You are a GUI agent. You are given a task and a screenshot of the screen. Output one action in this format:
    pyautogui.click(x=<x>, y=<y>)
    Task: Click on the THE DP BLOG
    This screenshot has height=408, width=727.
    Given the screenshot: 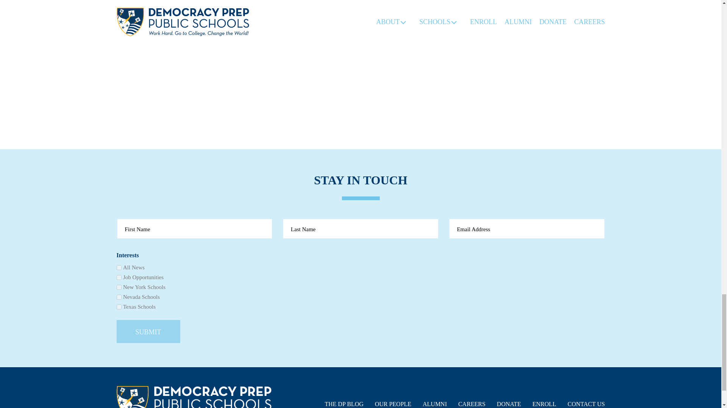 What is the action you would take?
    pyautogui.click(x=344, y=404)
    